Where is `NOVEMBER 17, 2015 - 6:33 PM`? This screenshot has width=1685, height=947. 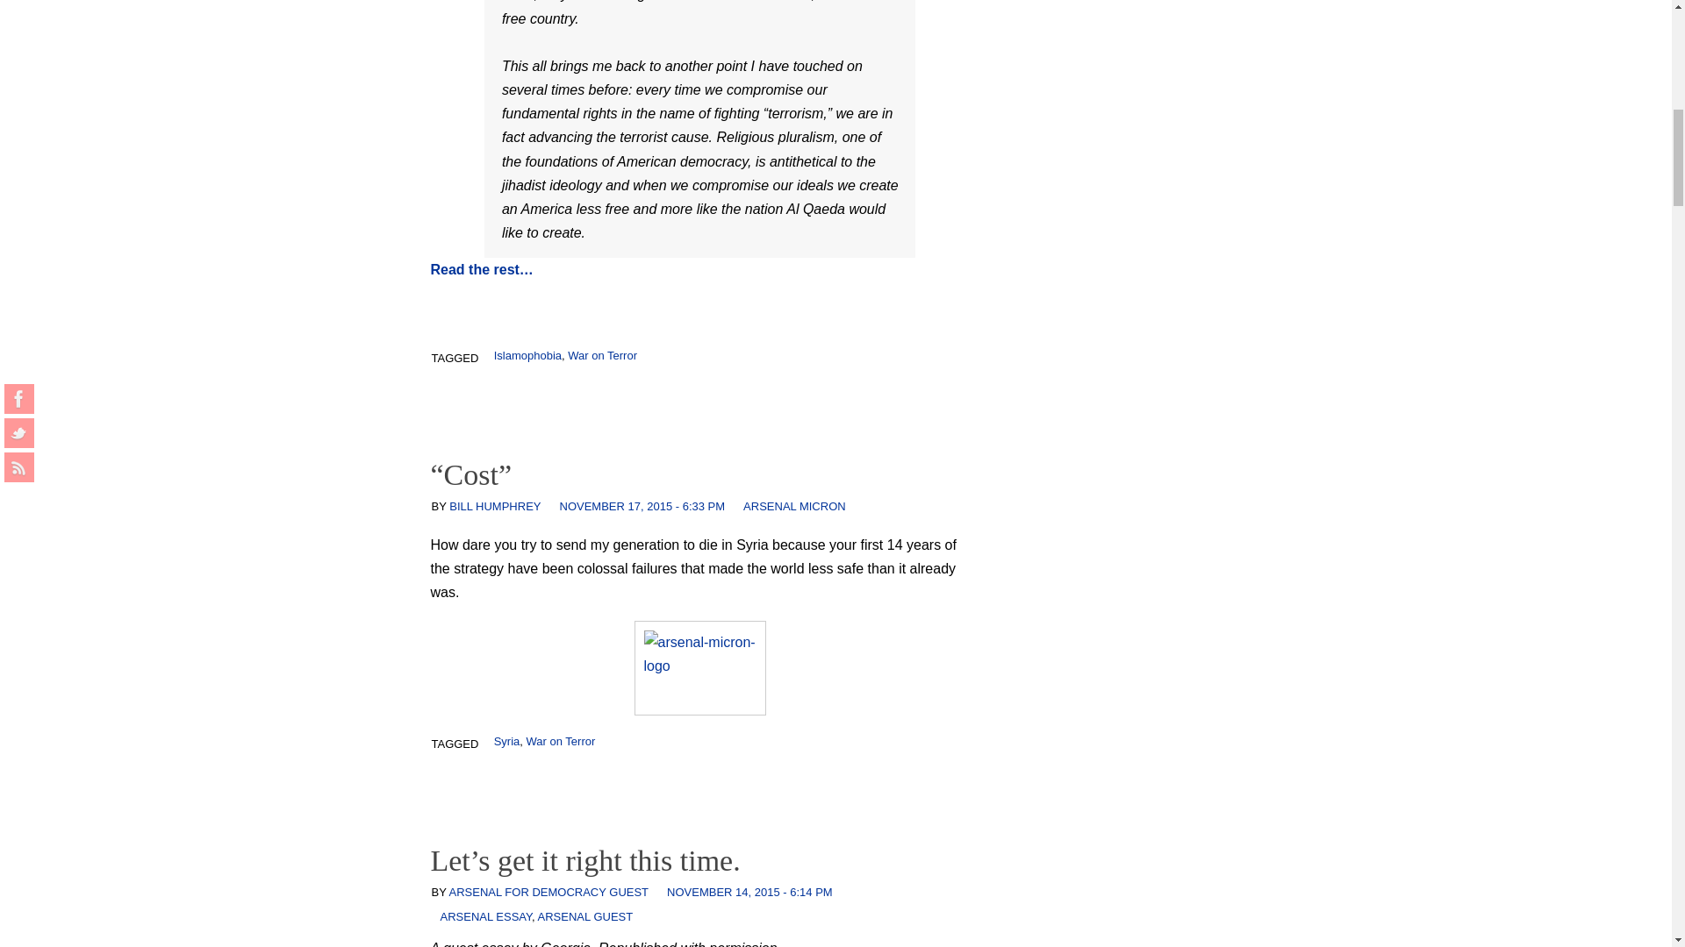
NOVEMBER 17, 2015 - 6:33 PM is located at coordinates (642, 507).